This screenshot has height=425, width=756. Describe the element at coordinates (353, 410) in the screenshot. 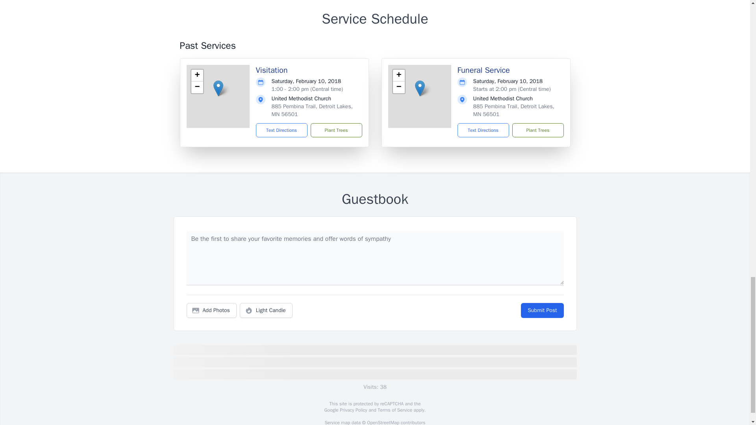

I see `Privacy Policy` at that location.